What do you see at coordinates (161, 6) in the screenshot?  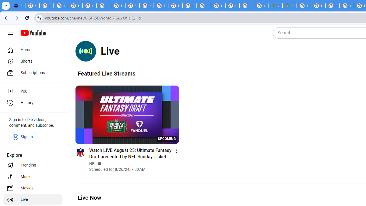 I see `Privacy Help Center - Policies Help` at bounding box center [161, 6].